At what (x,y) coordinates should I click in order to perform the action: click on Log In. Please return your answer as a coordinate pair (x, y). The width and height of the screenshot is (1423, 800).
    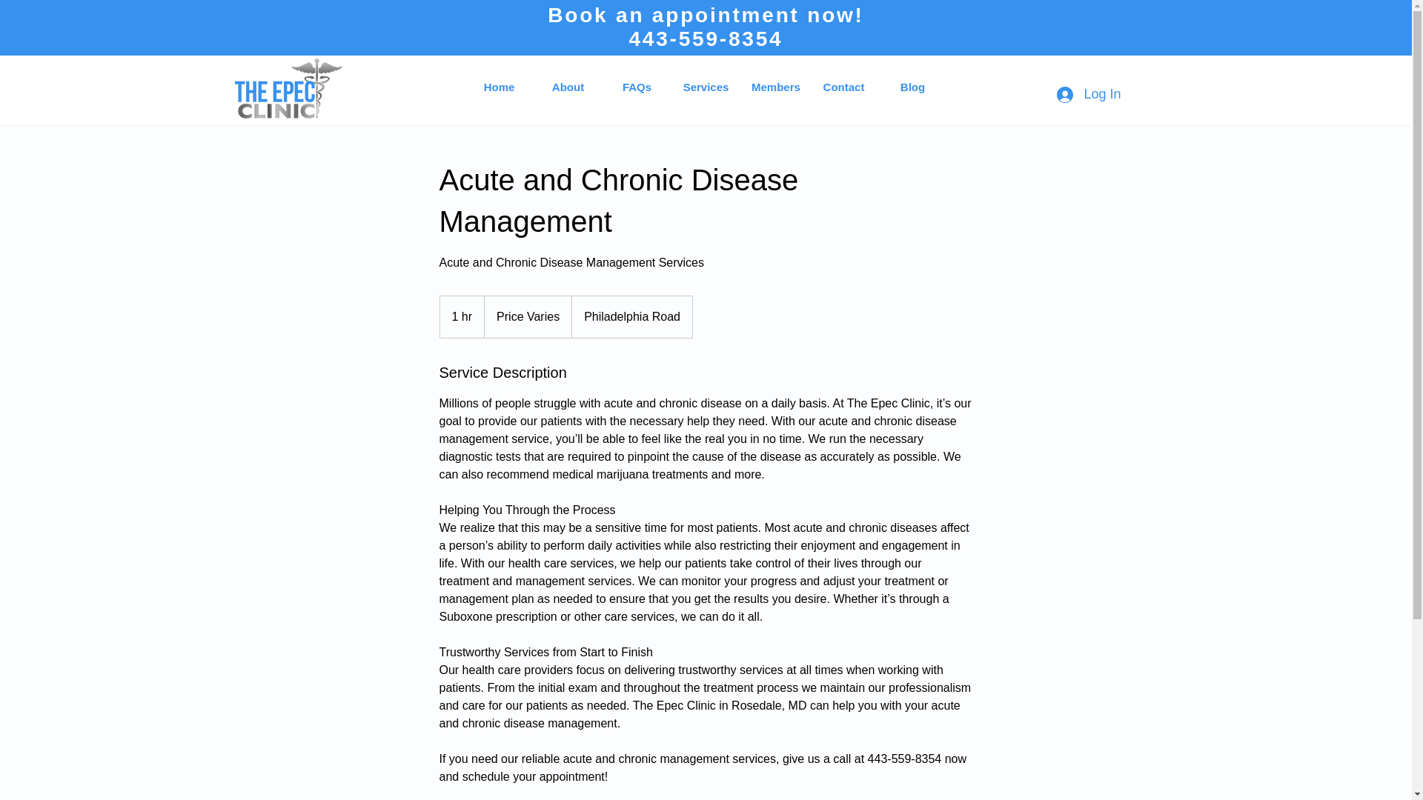
    Looking at the image, I should click on (1088, 94).